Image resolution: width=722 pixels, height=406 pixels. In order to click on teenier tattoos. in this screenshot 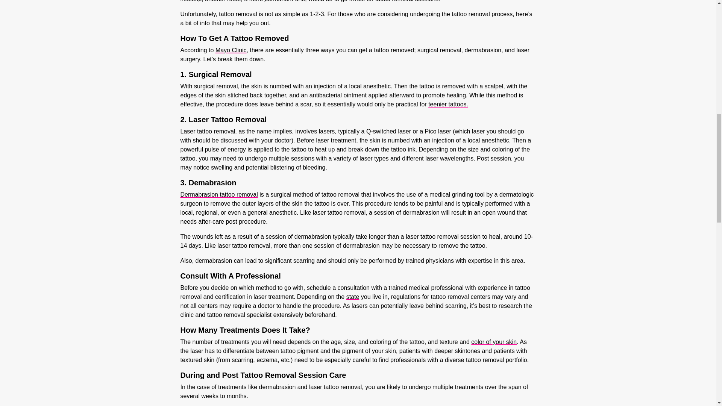, I will do `click(448, 104)`.